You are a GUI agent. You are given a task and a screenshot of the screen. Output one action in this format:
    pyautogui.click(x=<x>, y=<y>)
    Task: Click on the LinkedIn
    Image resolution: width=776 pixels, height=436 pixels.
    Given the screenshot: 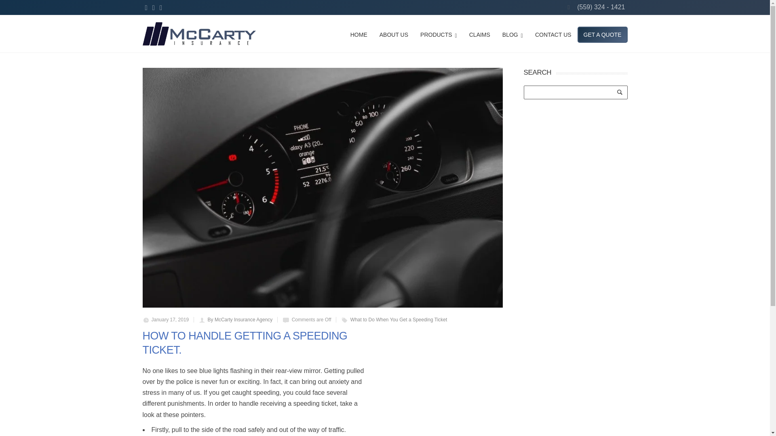 What is the action you would take?
    pyautogui.click(x=145, y=8)
    